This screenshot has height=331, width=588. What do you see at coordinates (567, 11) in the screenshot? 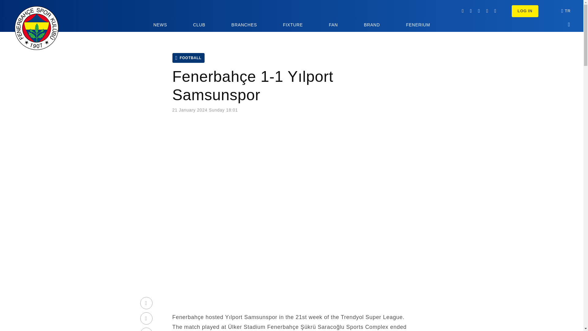
I see `TR` at bounding box center [567, 11].